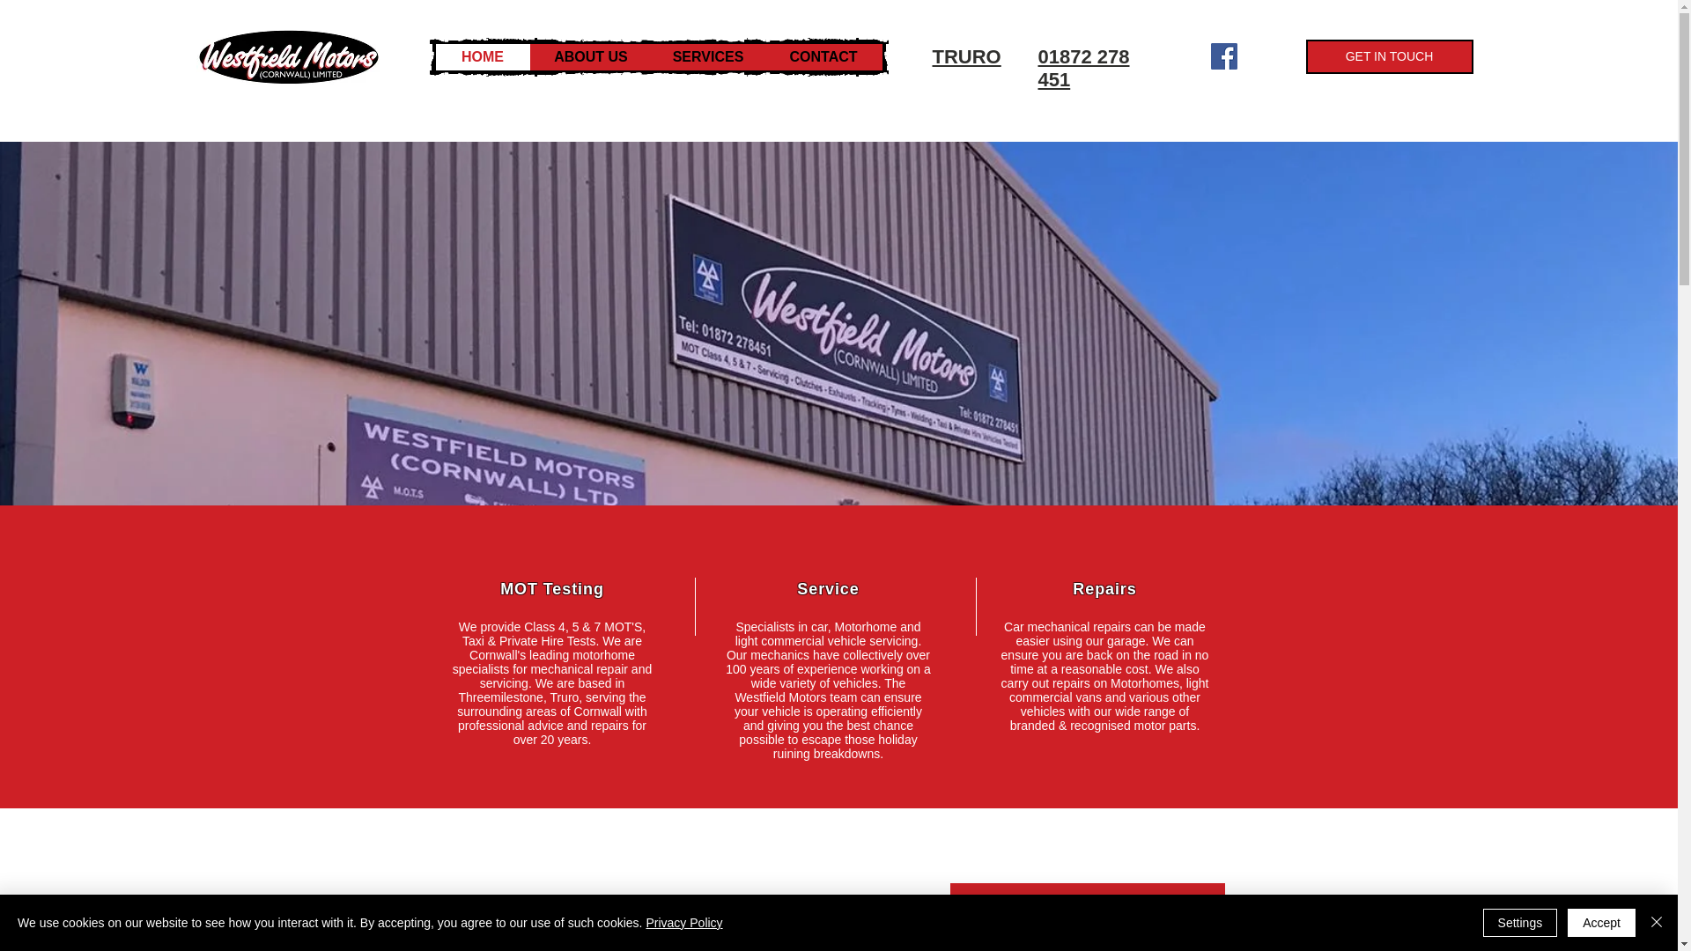  Describe the element at coordinates (1520, 923) in the screenshot. I see `Settings` at that location.